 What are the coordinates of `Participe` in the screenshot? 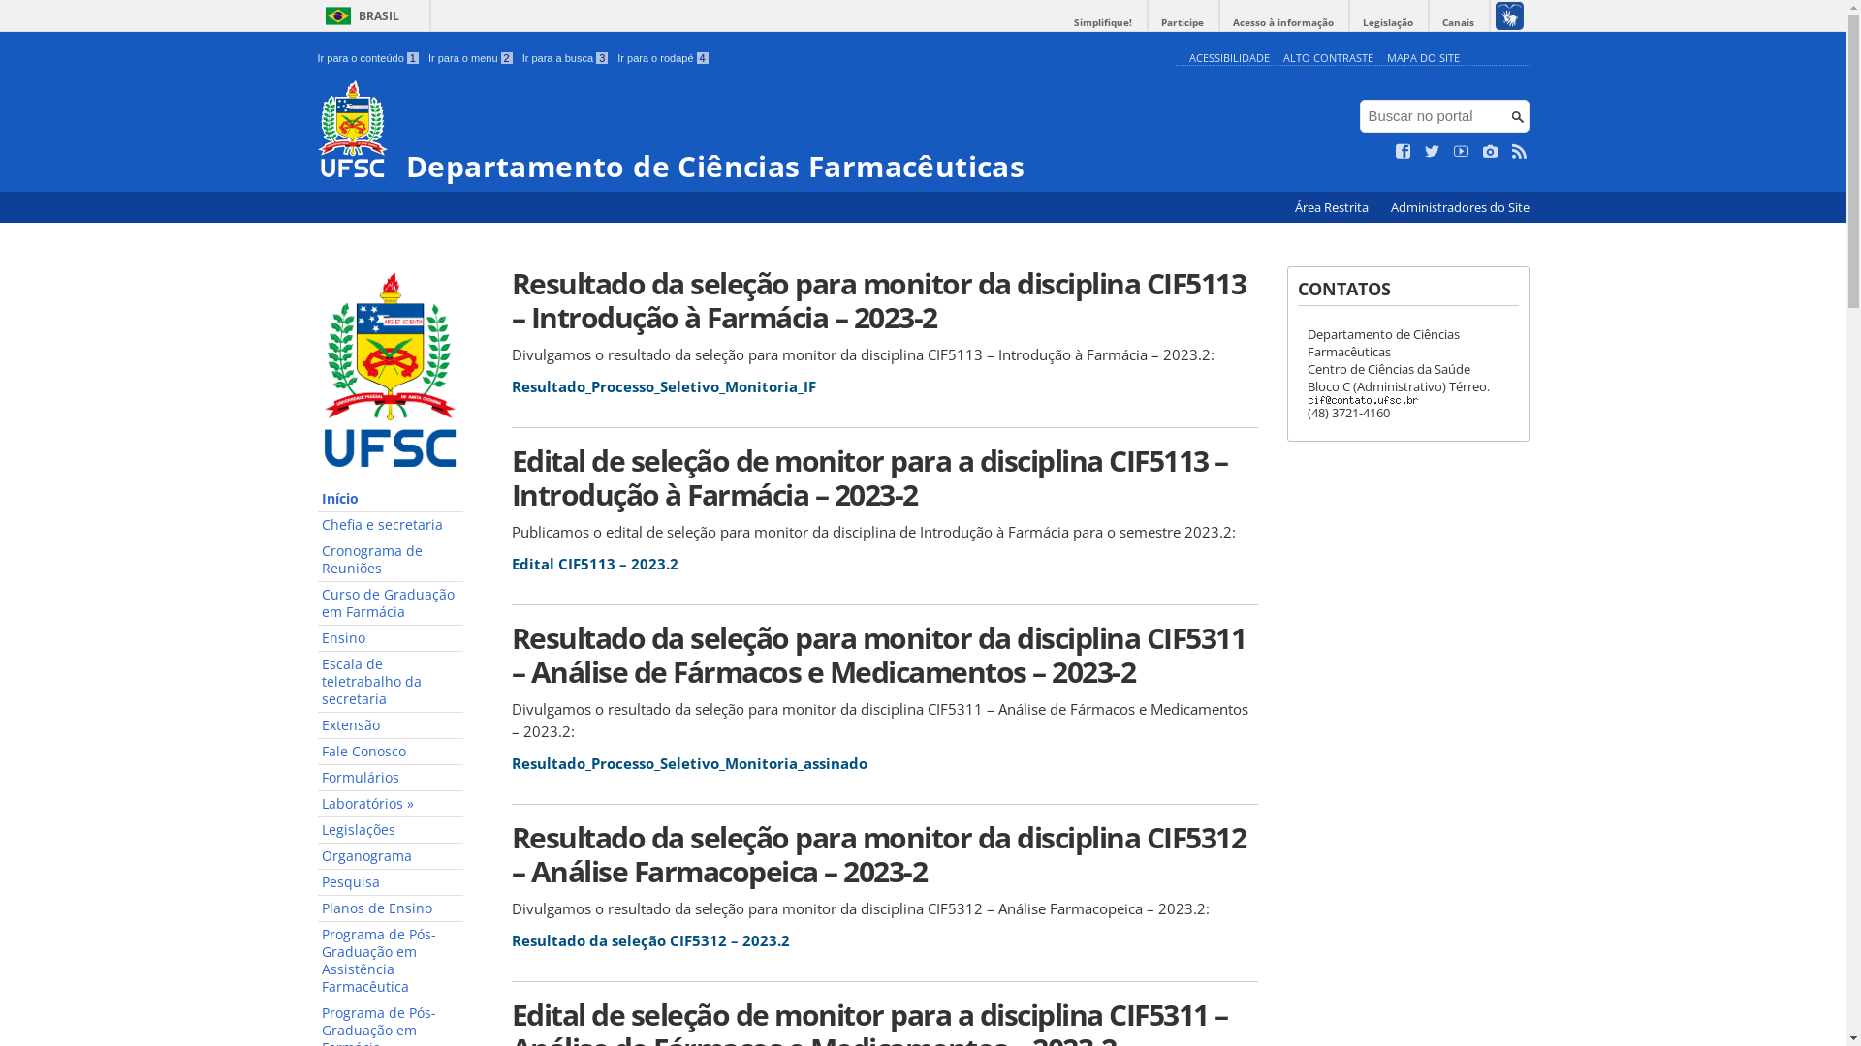 It's located at (1183, 23).